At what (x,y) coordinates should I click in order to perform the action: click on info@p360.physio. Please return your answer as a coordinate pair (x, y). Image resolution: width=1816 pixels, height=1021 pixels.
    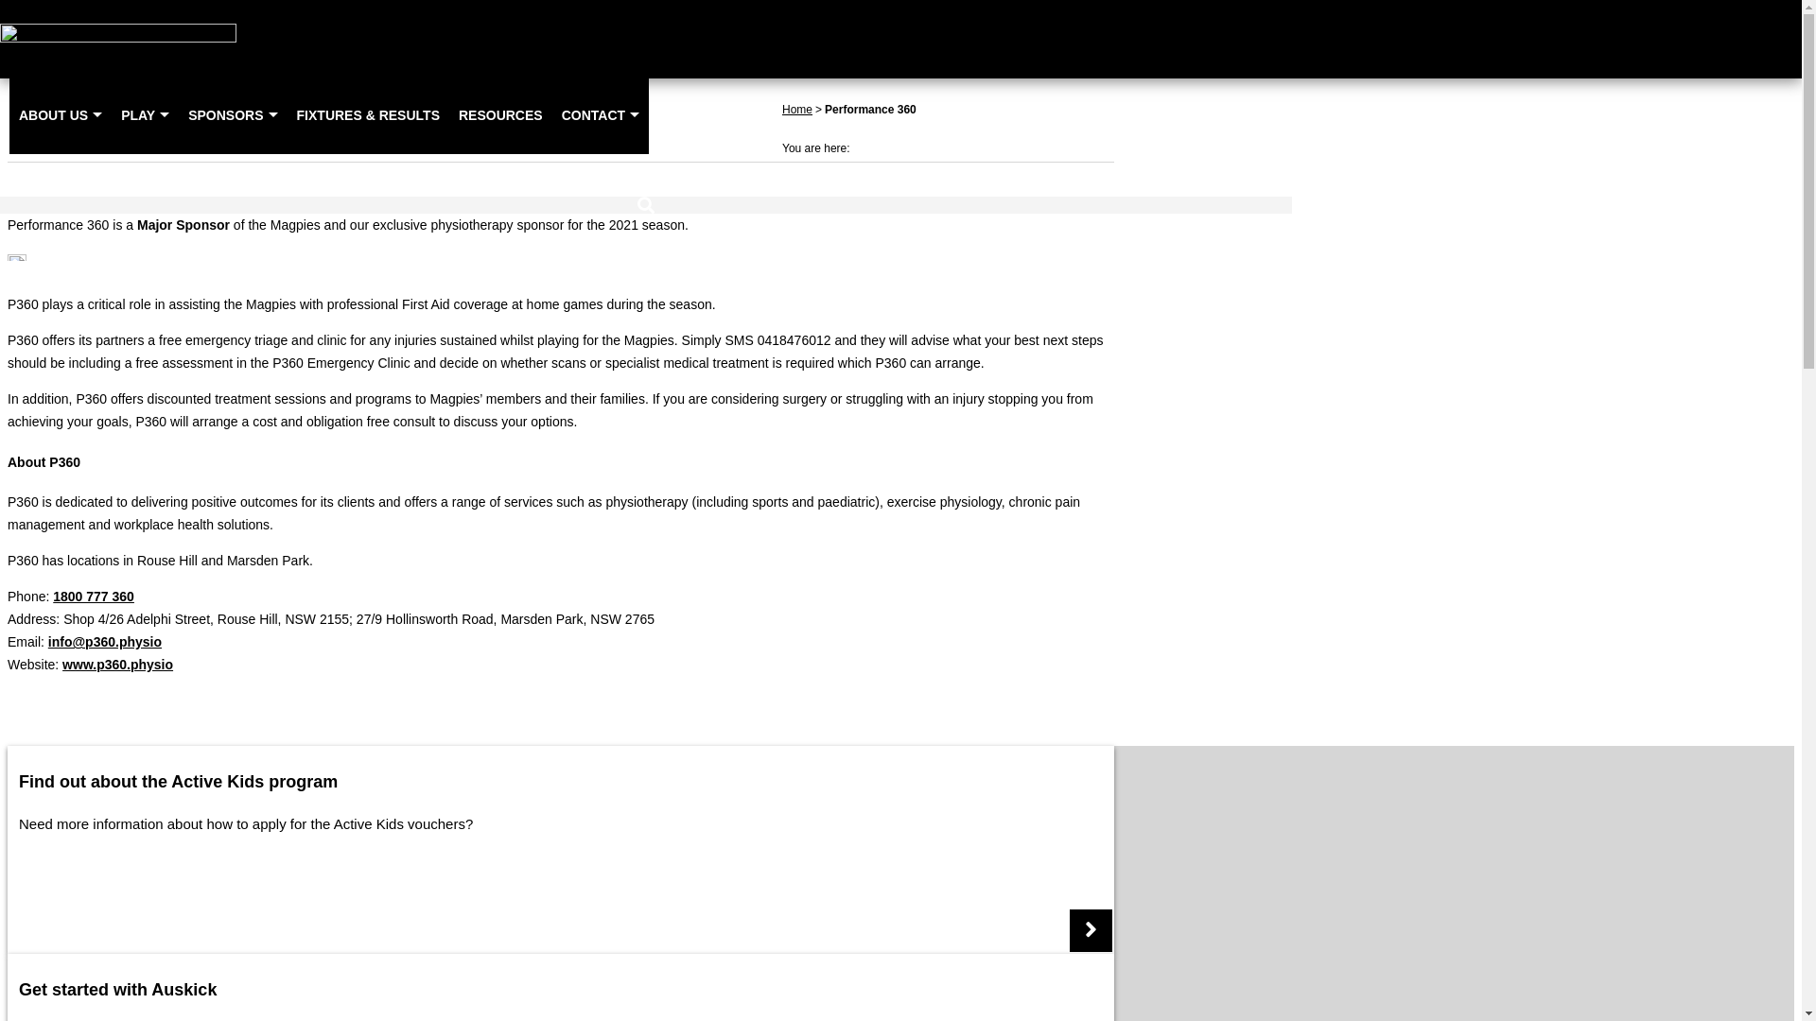
    Looking at the image, I should click on (105, 642).